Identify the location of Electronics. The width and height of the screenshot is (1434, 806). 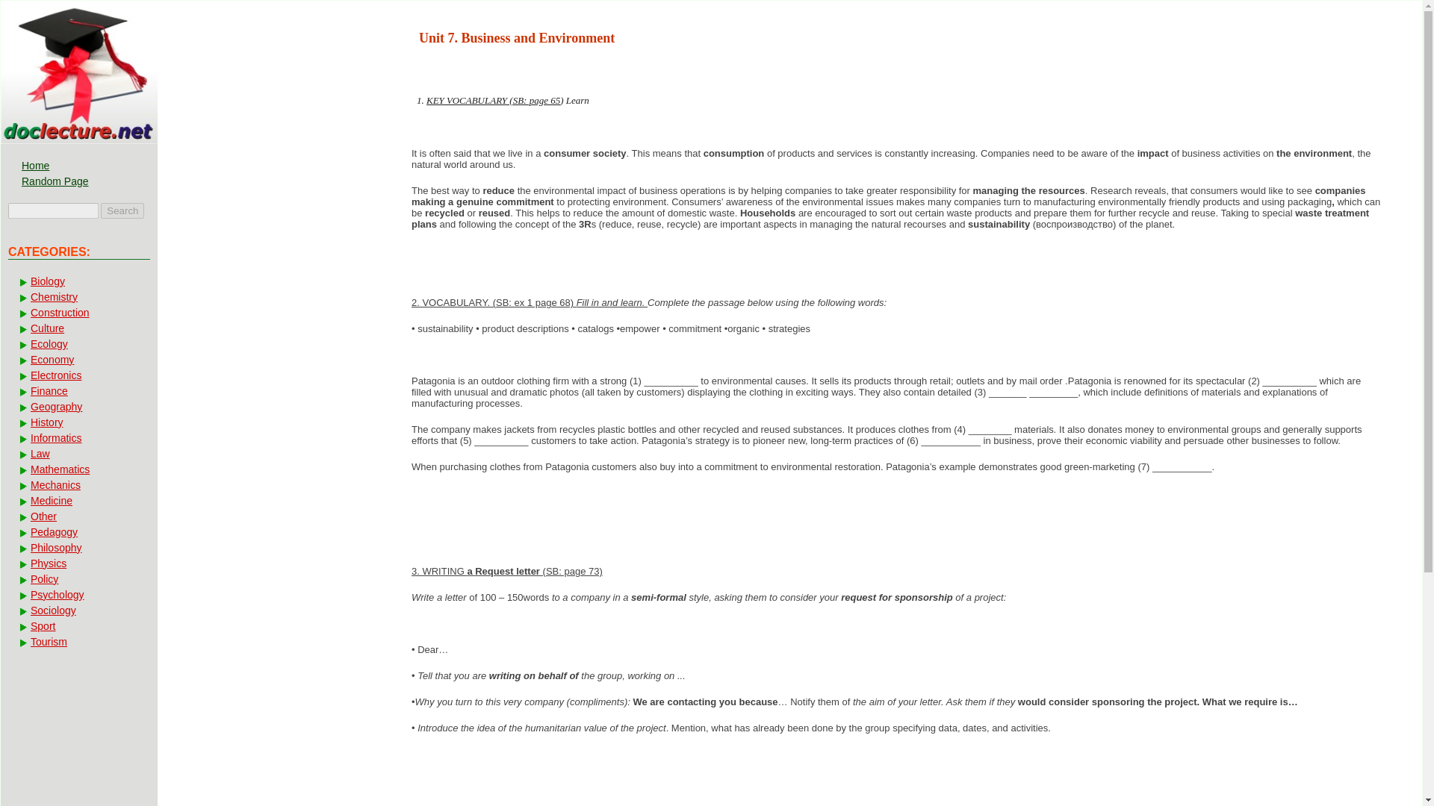
(78, 375).